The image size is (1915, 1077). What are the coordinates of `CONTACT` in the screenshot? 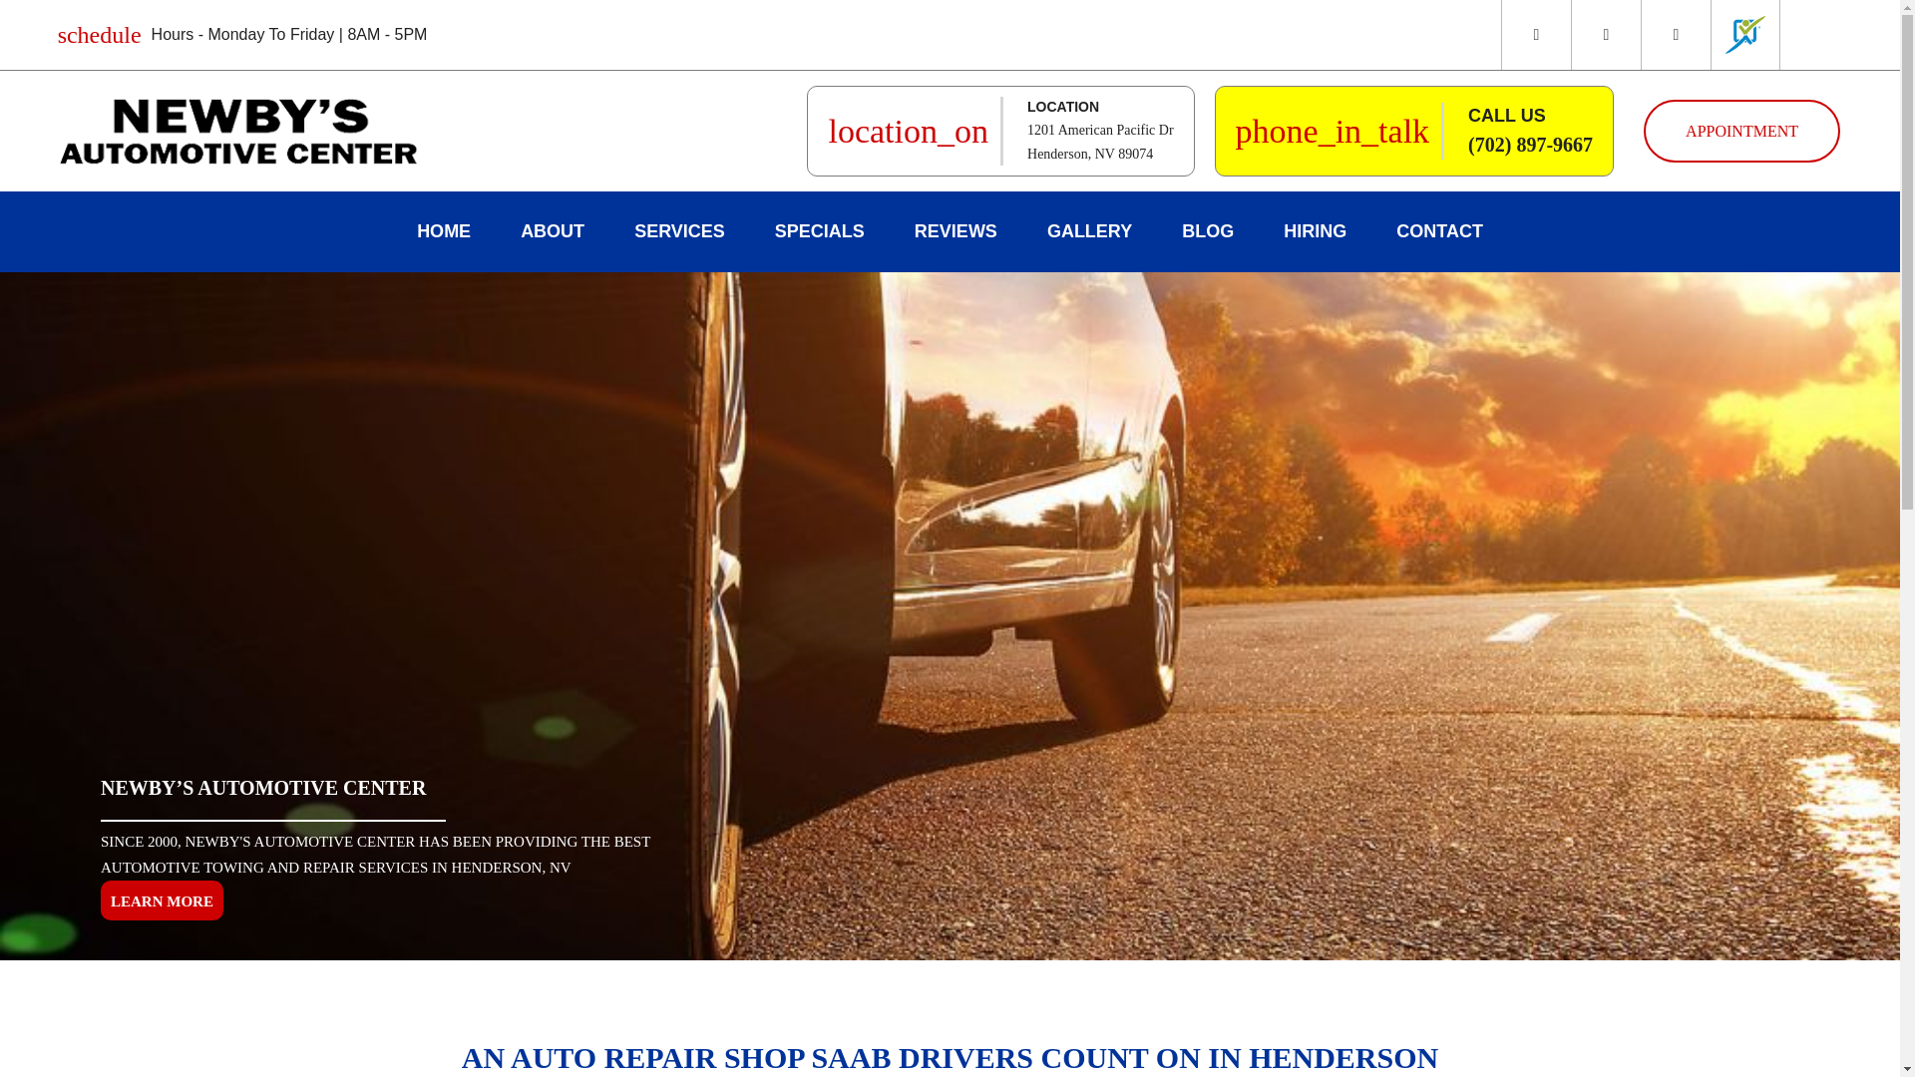 It's located at (1439, 231).